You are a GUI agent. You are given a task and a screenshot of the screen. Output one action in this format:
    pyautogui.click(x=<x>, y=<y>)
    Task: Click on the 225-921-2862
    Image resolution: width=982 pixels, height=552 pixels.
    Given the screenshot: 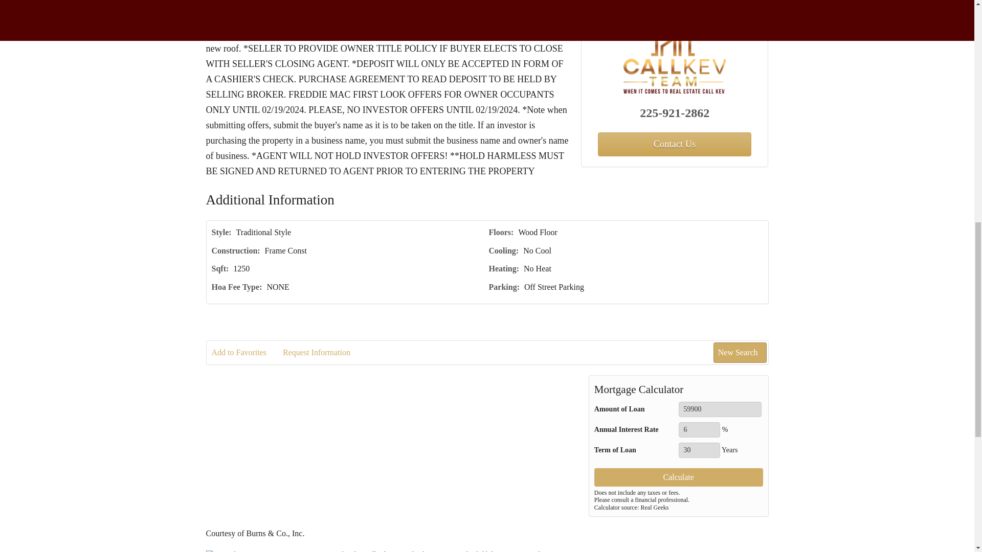 What is the action you would take?
    pyautogui.click(x=675, y=112)
    